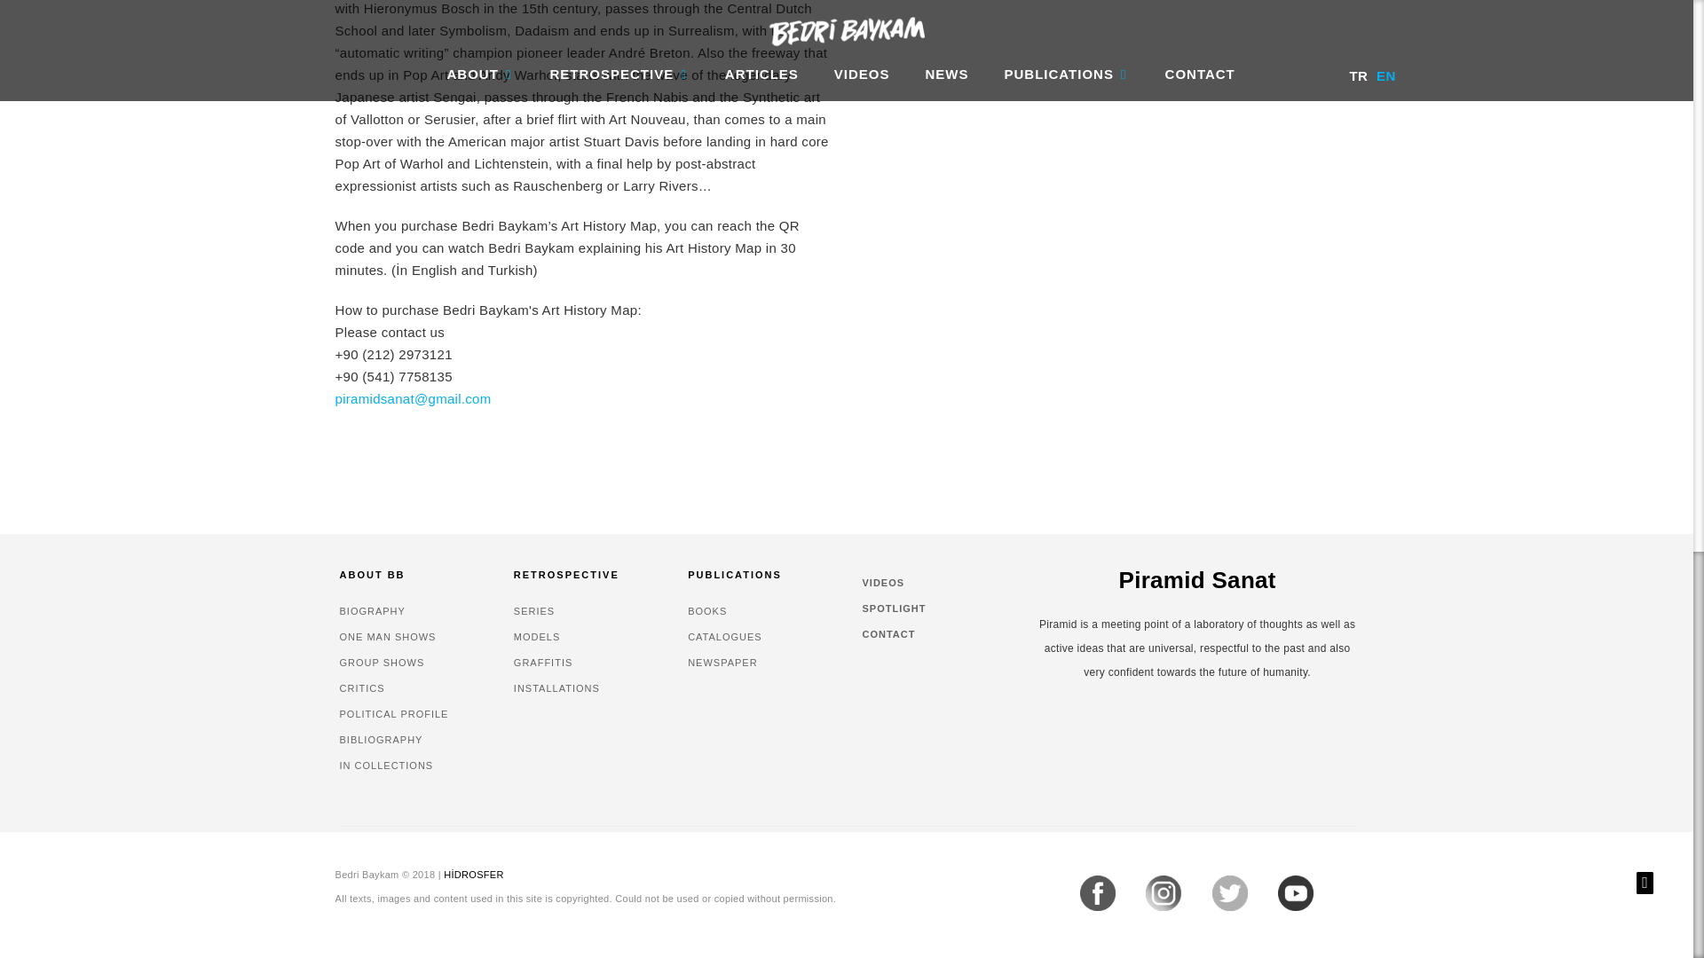 Image resolution: width=1704 pixels, height=958 pixels. What do you see at coordinates (385, 766) in the screenshot?
I see `IN COLLECTIONS` at bounding box center [385, 766].